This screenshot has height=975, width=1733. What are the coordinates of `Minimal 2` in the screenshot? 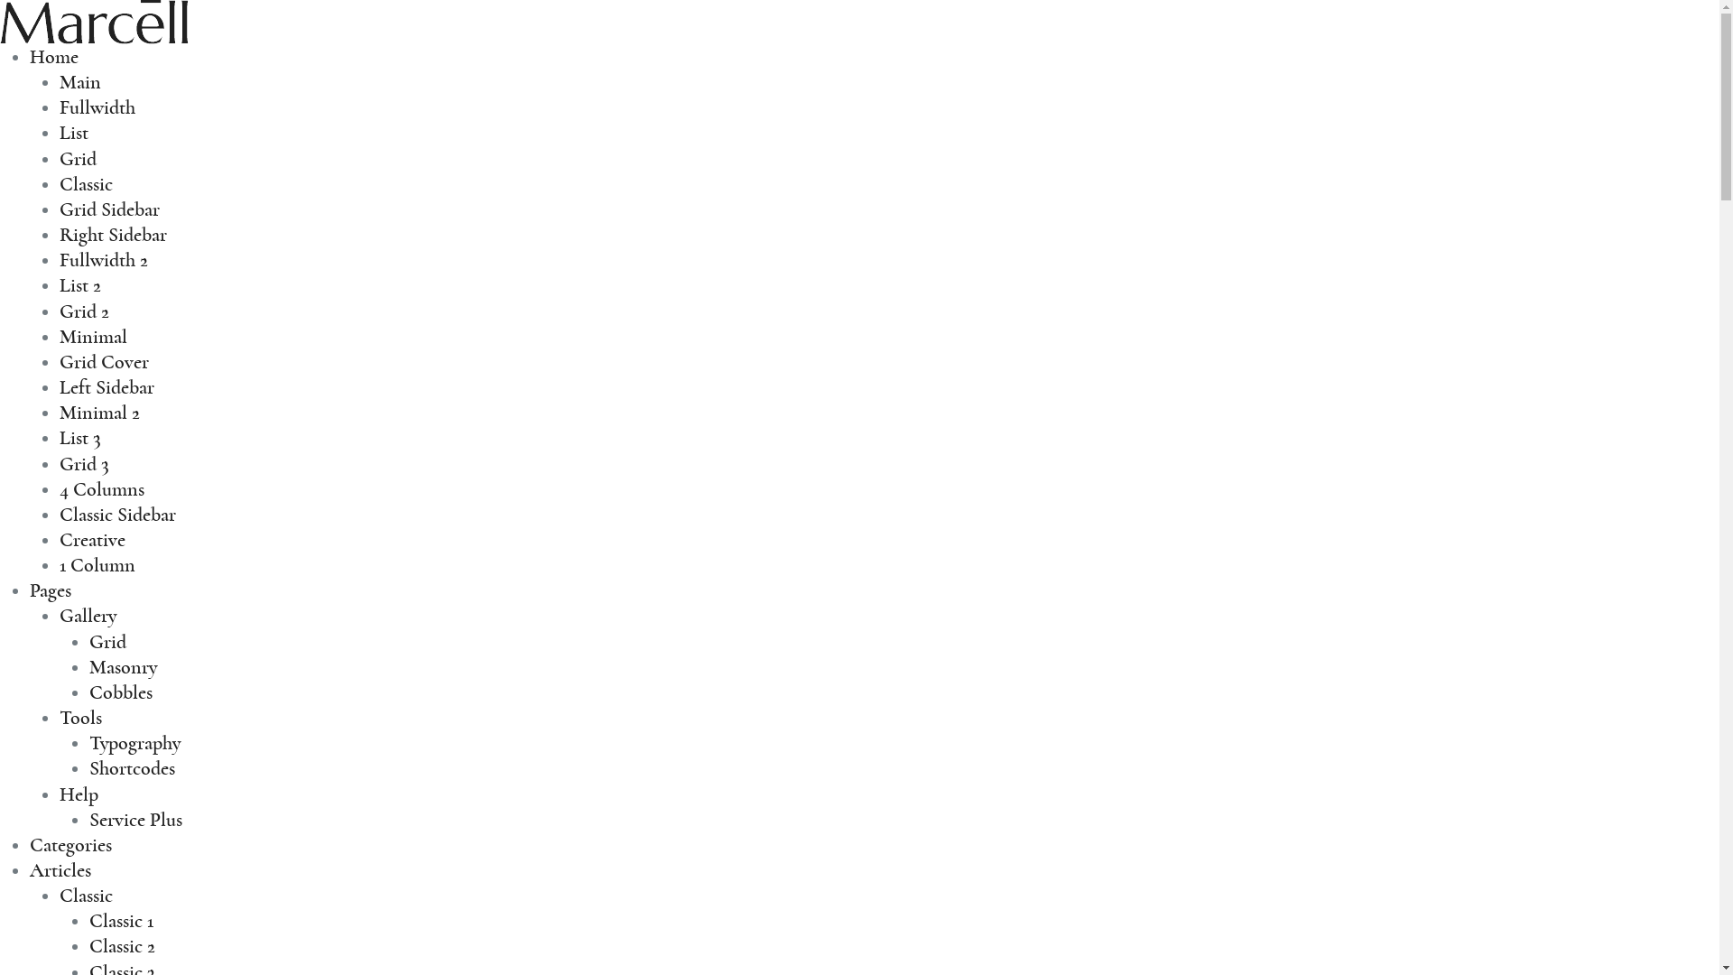 It's located at (99, 413).